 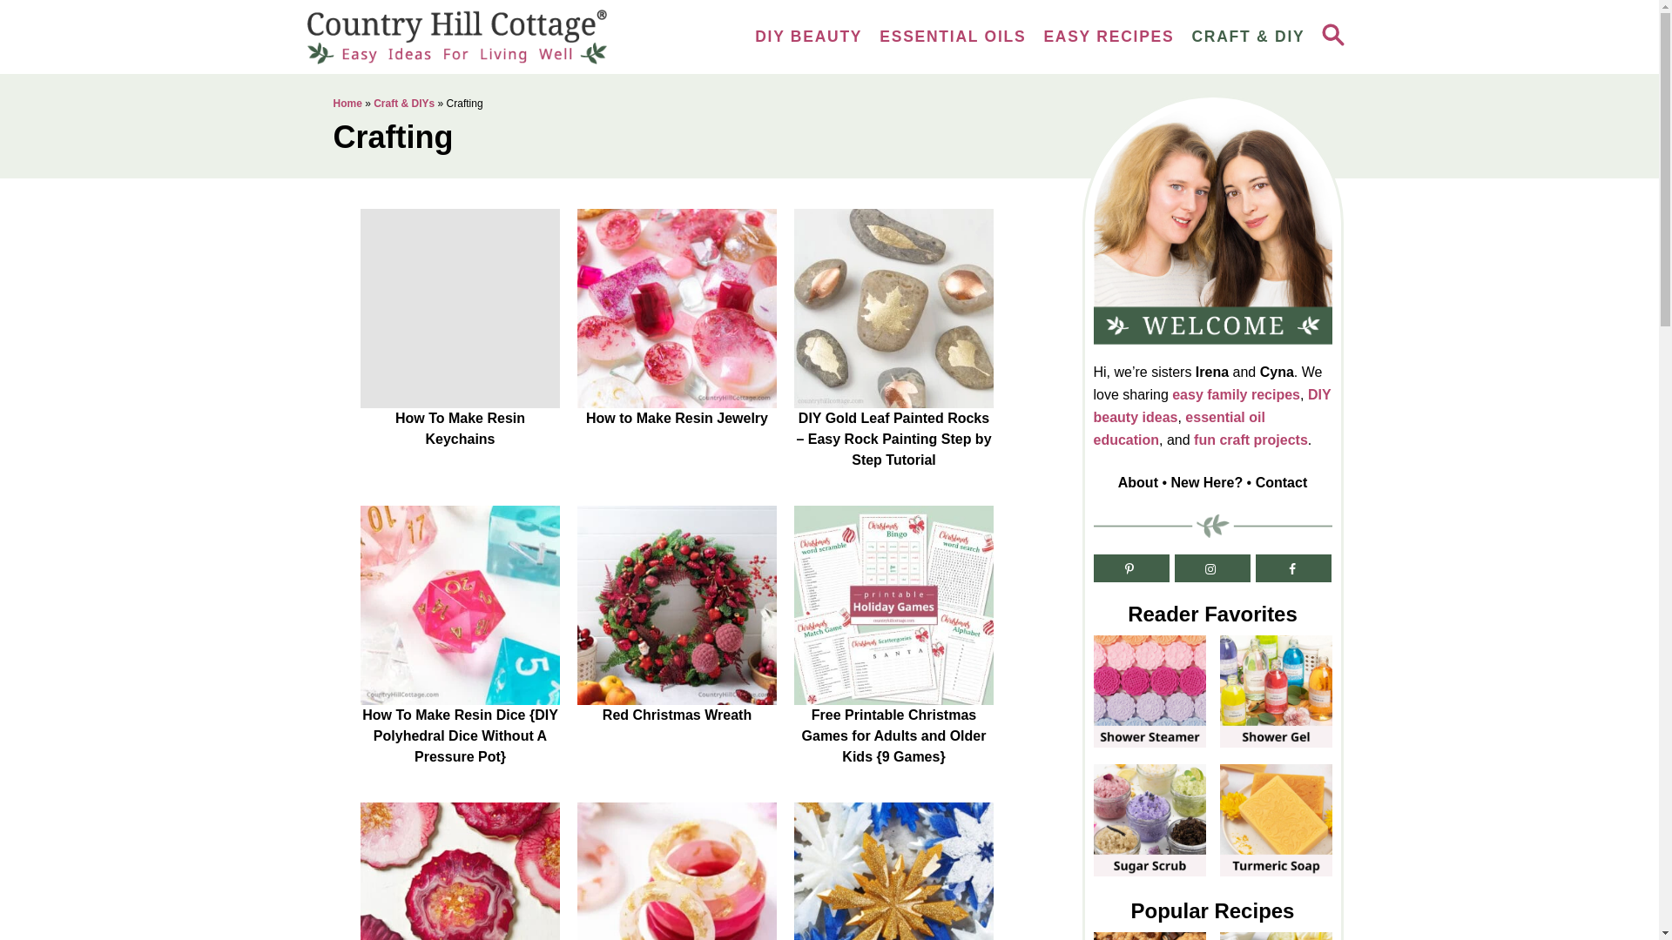 What do you see at coordinates (677, 308) in the screenshot?
I see `How to Make Resin Jewelry` at bounding box center [677, 308].